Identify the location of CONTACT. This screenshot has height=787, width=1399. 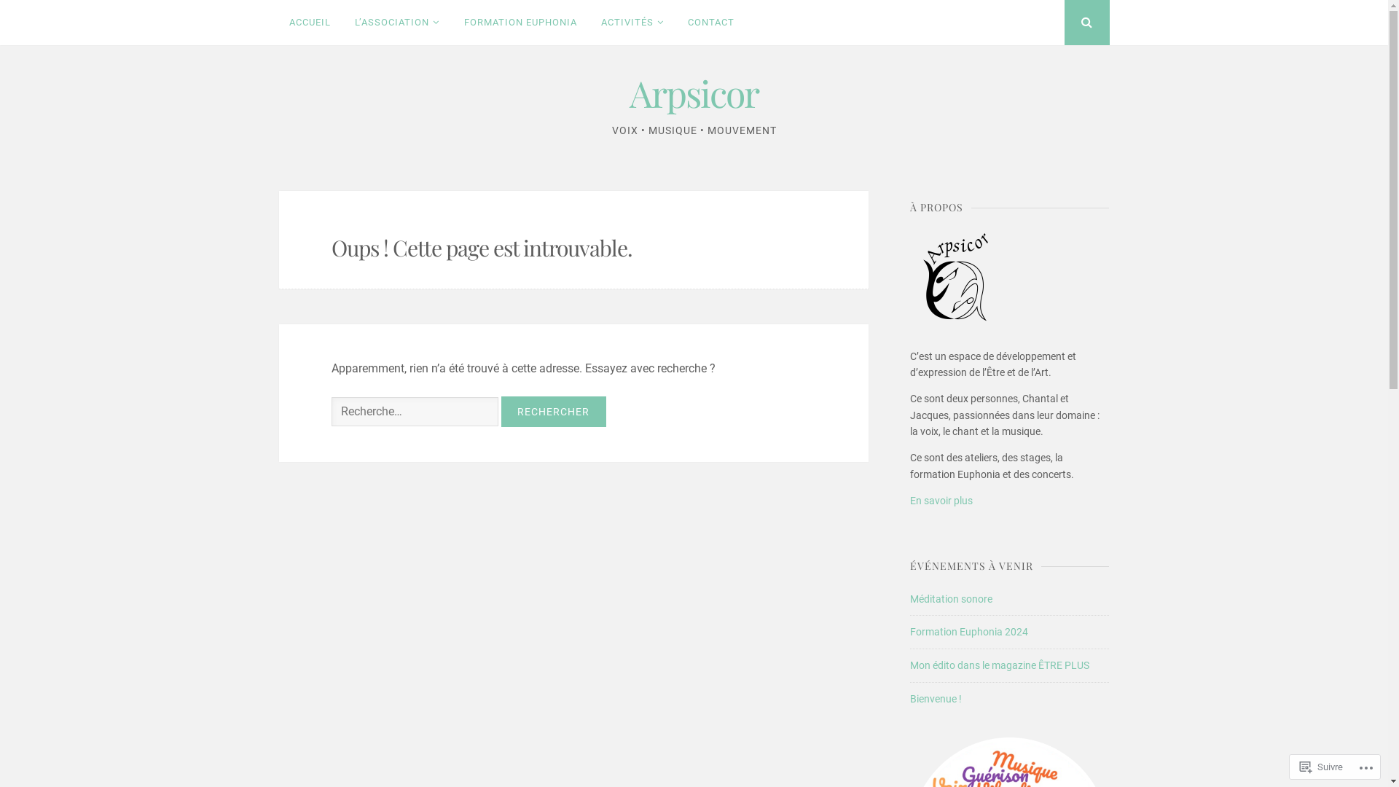
(711, 23).